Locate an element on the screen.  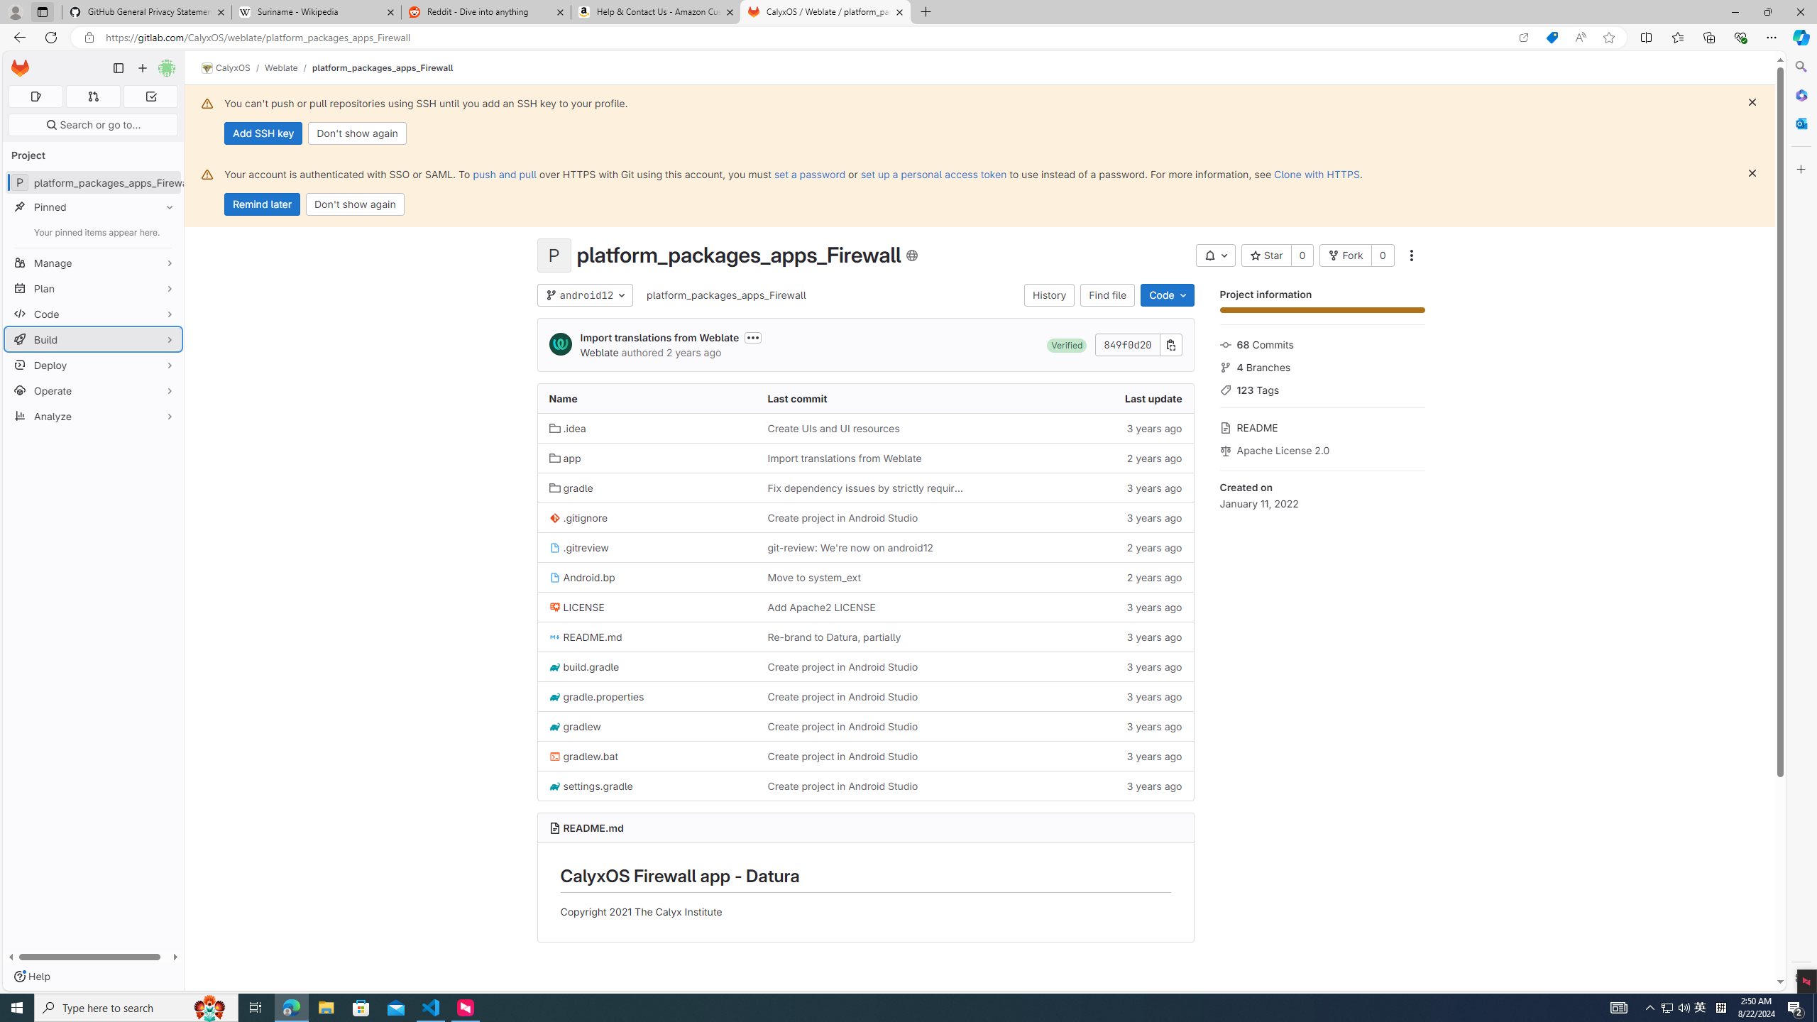
Find file is located at coordinates (1109, 295).